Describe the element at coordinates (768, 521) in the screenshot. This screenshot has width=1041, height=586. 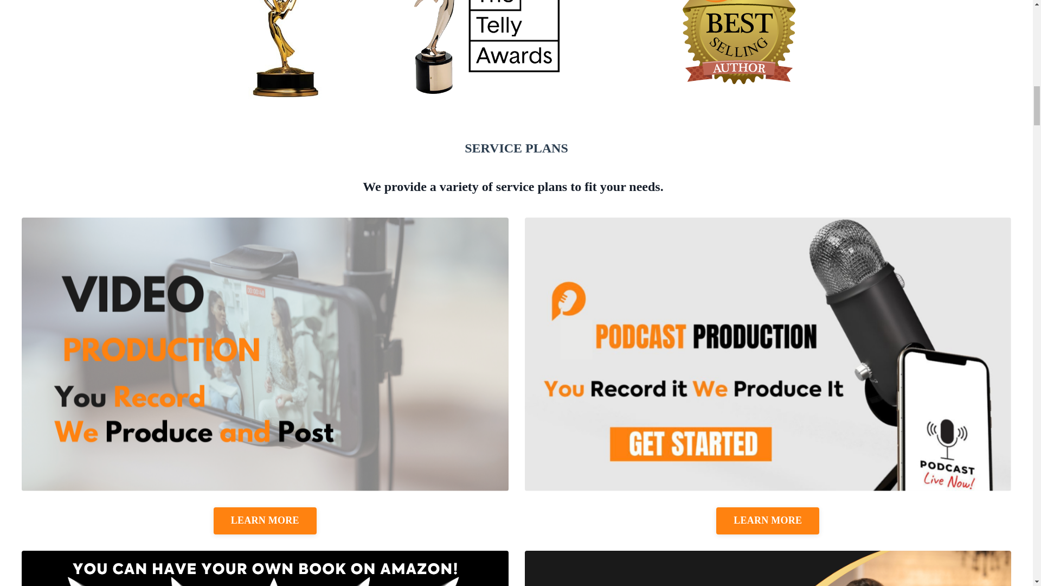
I see `LEARN MORE` at that location.